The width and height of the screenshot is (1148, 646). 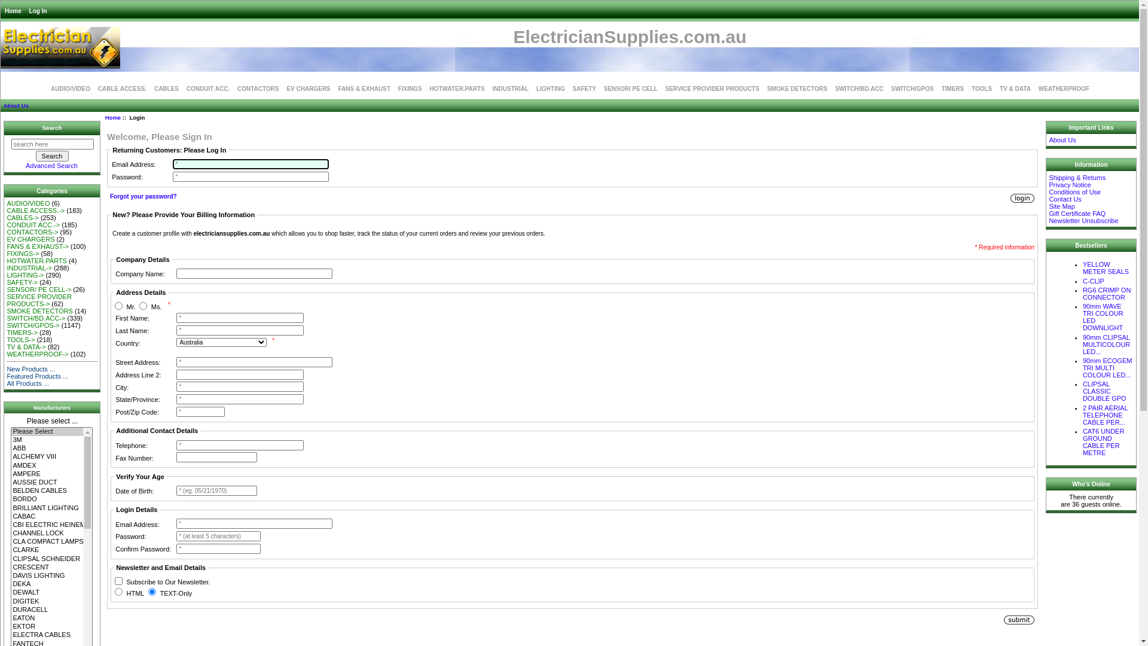 I want to click on Sign In, so click(x=1022, y=199).